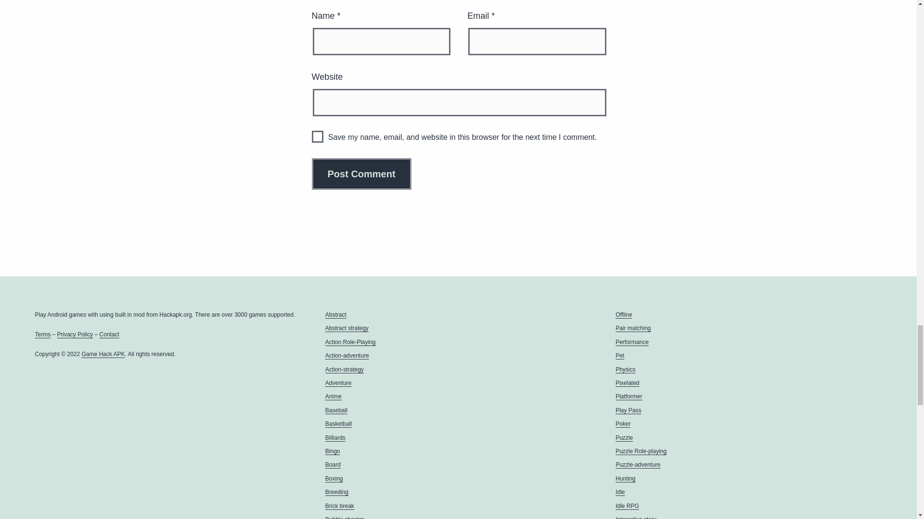 Image resolution: width=924 pixels, height=519 pixels. I want to click on Baseball, so click(336, 410).